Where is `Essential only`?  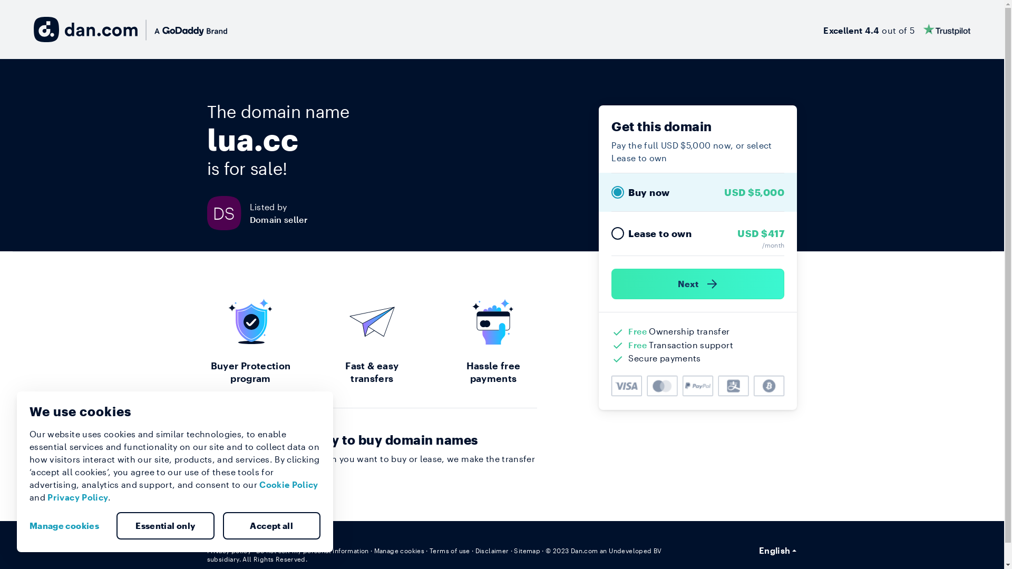 Essential only is located at coordinates (166, 526).